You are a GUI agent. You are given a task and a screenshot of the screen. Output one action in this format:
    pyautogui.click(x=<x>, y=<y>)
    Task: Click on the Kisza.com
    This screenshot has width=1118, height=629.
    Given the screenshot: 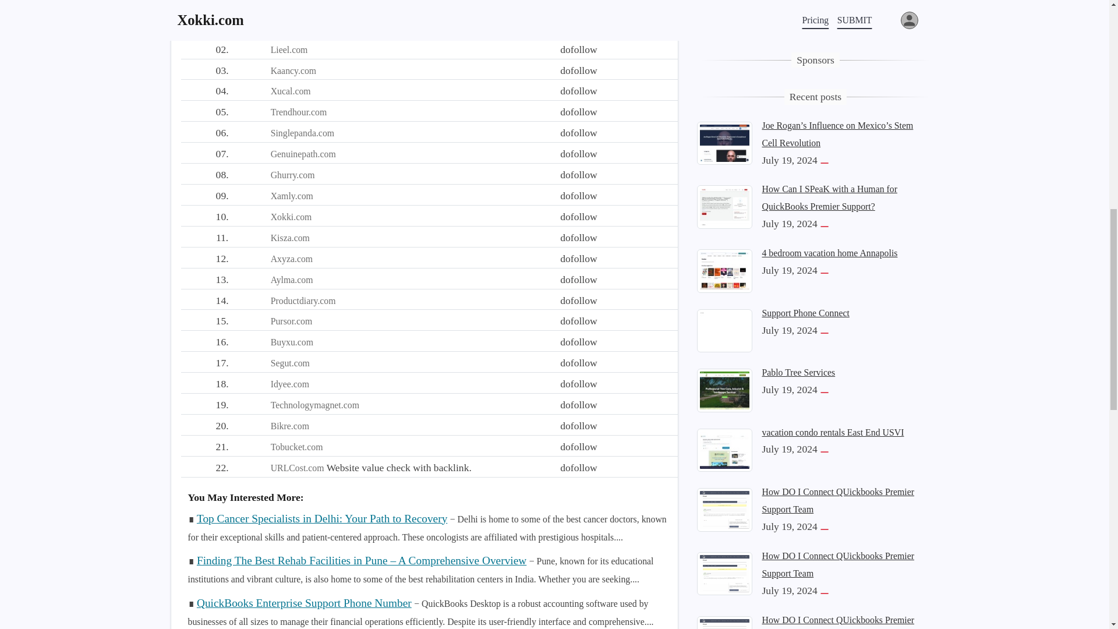 What is the action you would take?
    pyautogui.click(x=290, y=238)
    